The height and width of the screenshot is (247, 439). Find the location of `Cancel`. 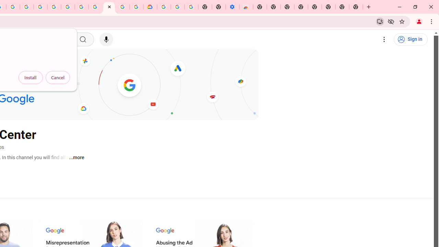

Cancel is located at coordinates (58, 78).